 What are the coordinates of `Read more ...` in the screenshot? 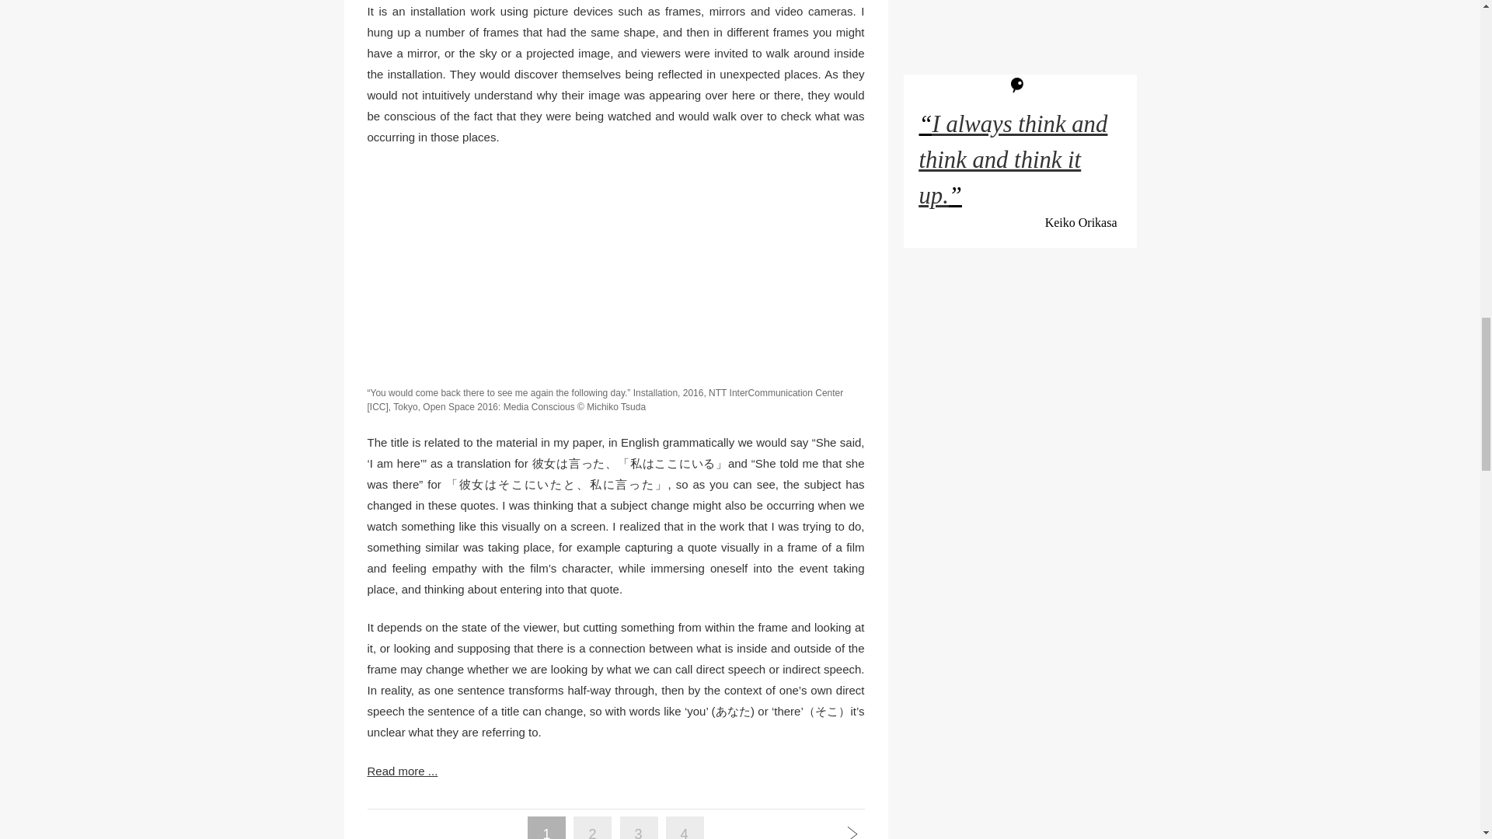 It's located at (615, 771).